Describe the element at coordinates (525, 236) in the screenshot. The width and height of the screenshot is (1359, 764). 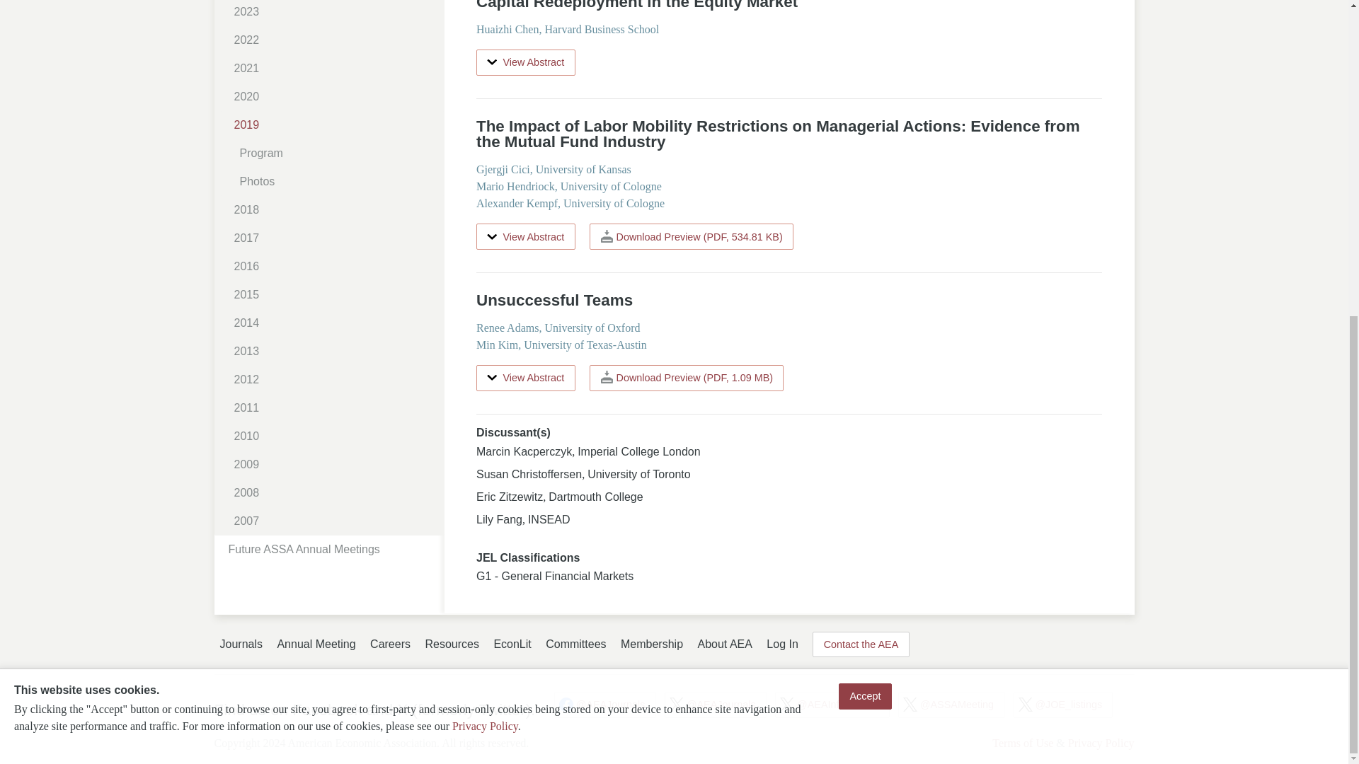
I see `View Abstract` at that location.